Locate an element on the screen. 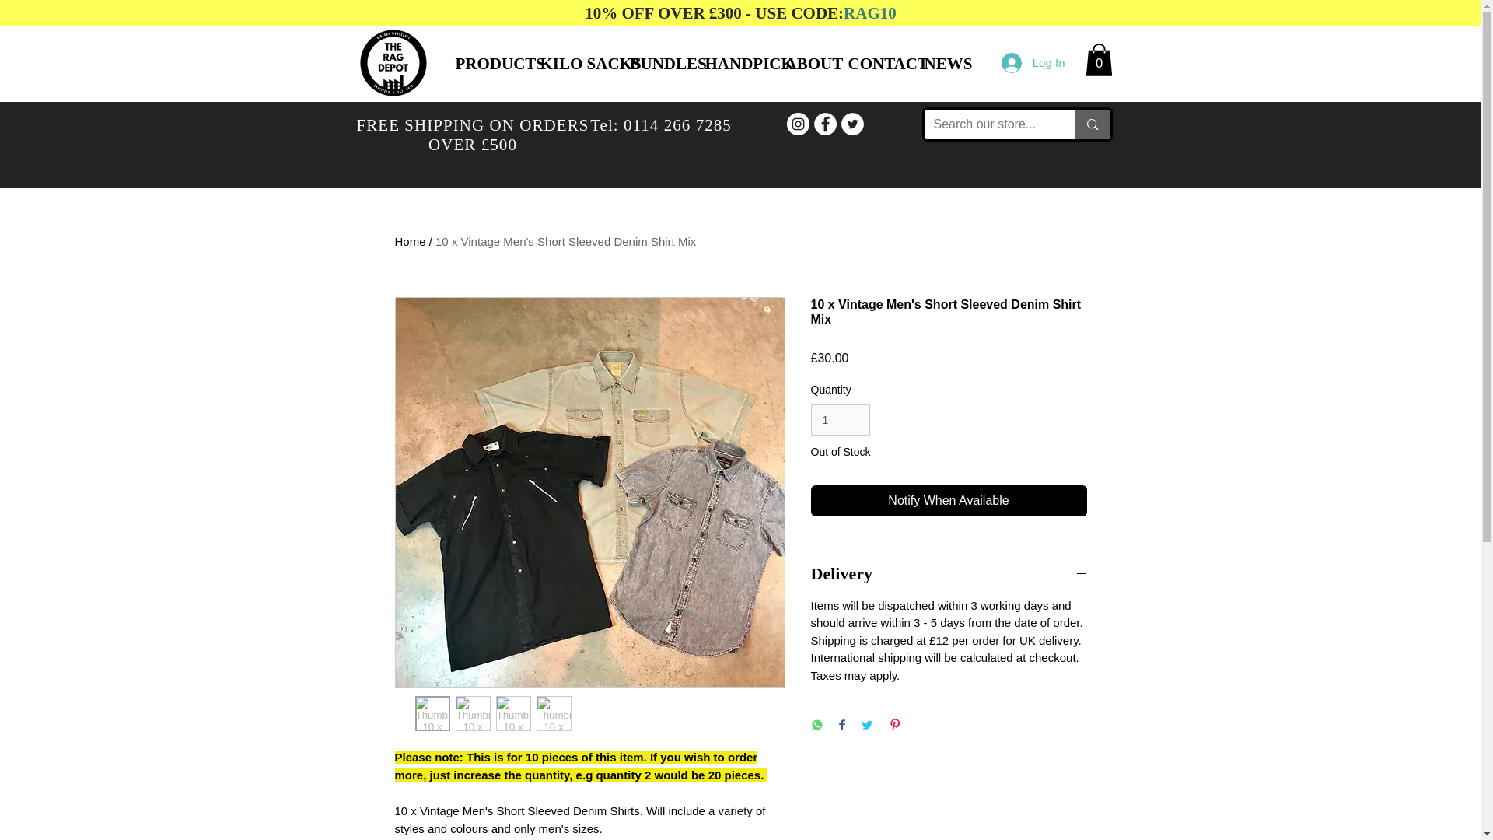 Image resolution: width=1493 pixels, height=840 pixels. 1 is located at coordinates (840, 420).